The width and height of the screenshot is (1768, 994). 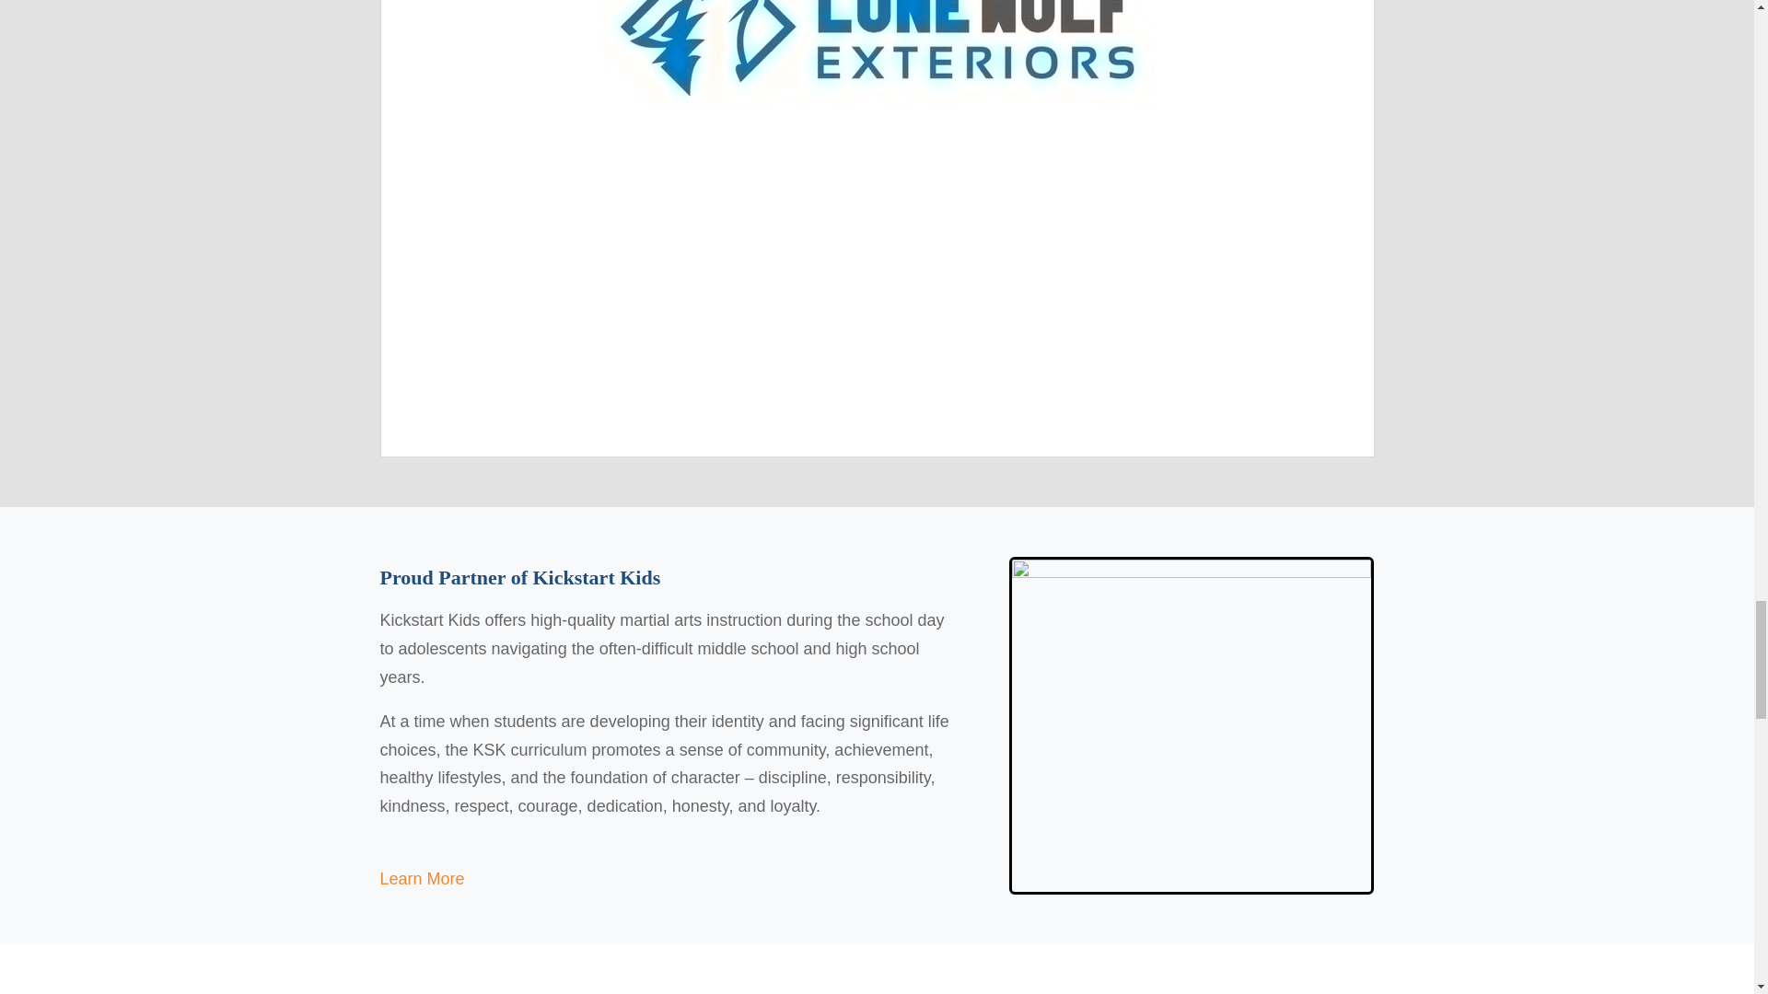 What do you see at coordinates (877, 281) in the screenshot?
I see `YouTube video player` at bounding box center [877, 281].